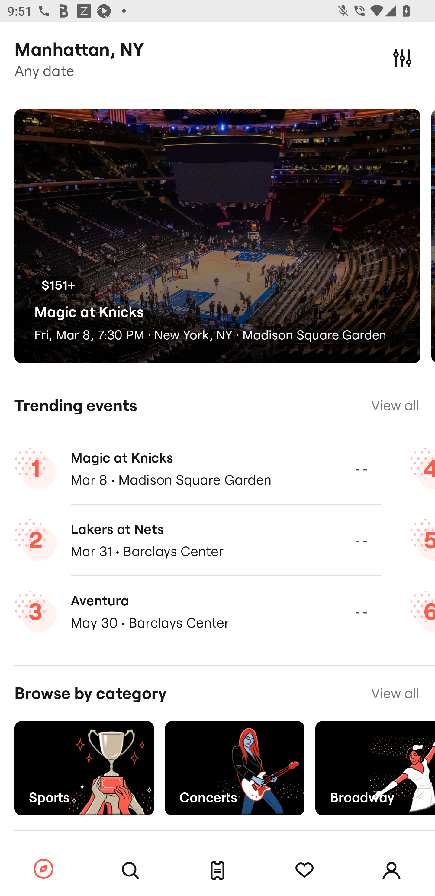 The width and height of the screenshot is (435, 896). I want to click on View all, so click(395, 693).